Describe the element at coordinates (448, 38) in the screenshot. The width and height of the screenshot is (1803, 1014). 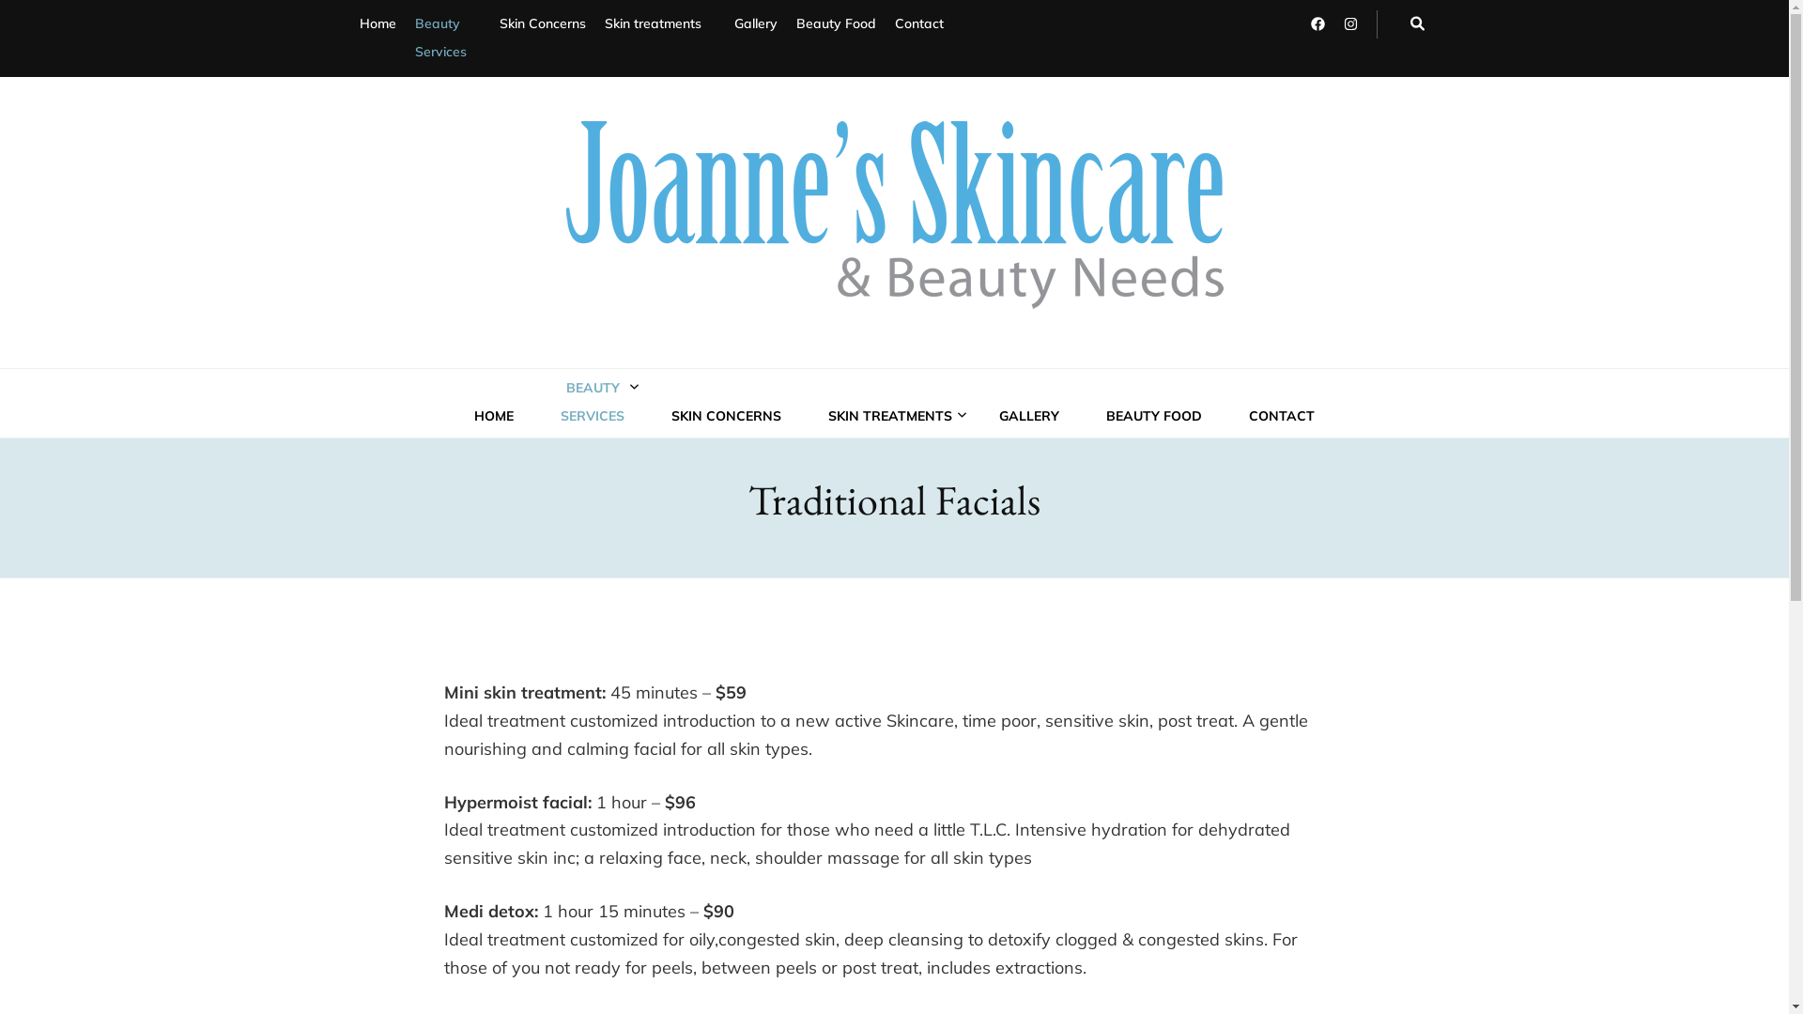
I see `Beauty
Services` at that location.